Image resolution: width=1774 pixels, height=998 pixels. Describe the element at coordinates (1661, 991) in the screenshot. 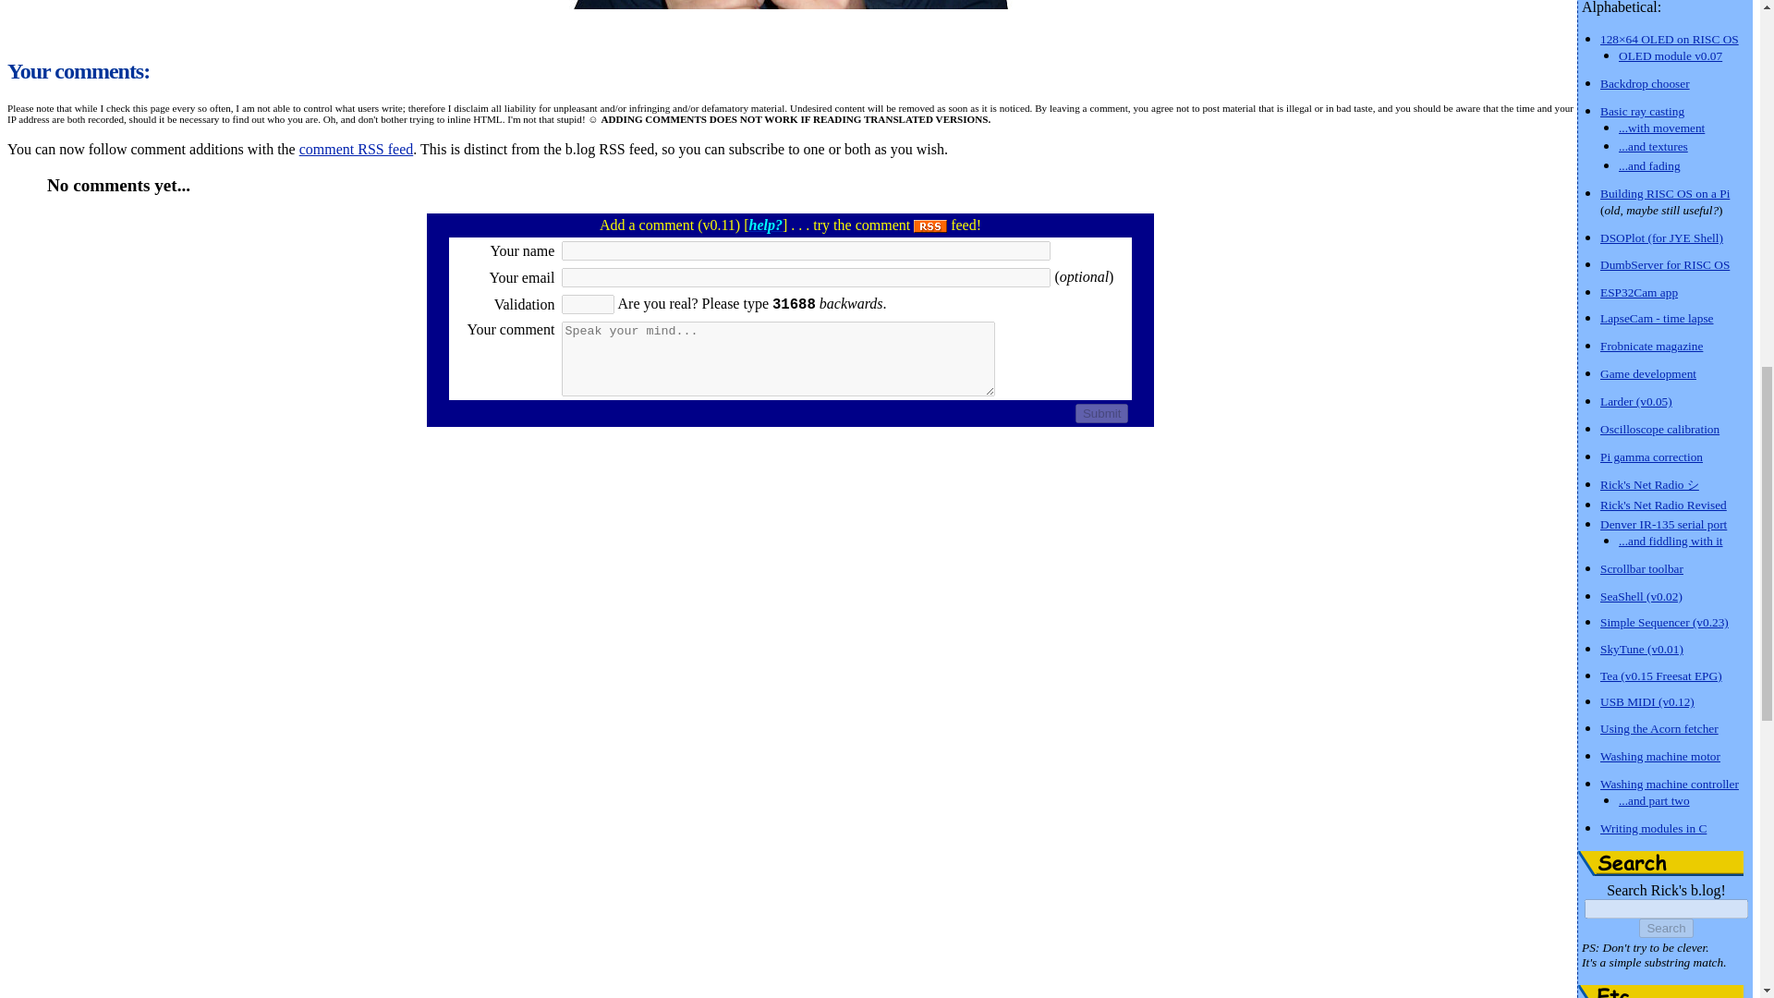

I see `Etc...` at that location.